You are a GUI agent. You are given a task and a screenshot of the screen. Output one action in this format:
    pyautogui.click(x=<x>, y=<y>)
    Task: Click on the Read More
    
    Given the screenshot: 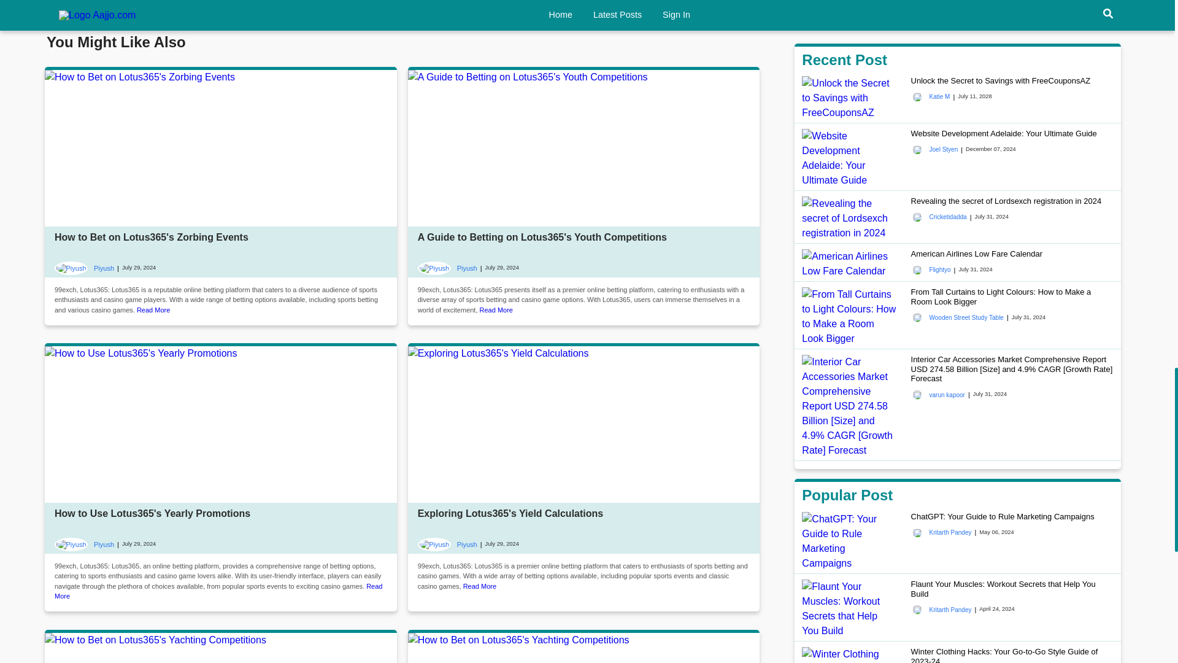 What is the action you would take?
    pyautogui.click(x=496, y=309)
    